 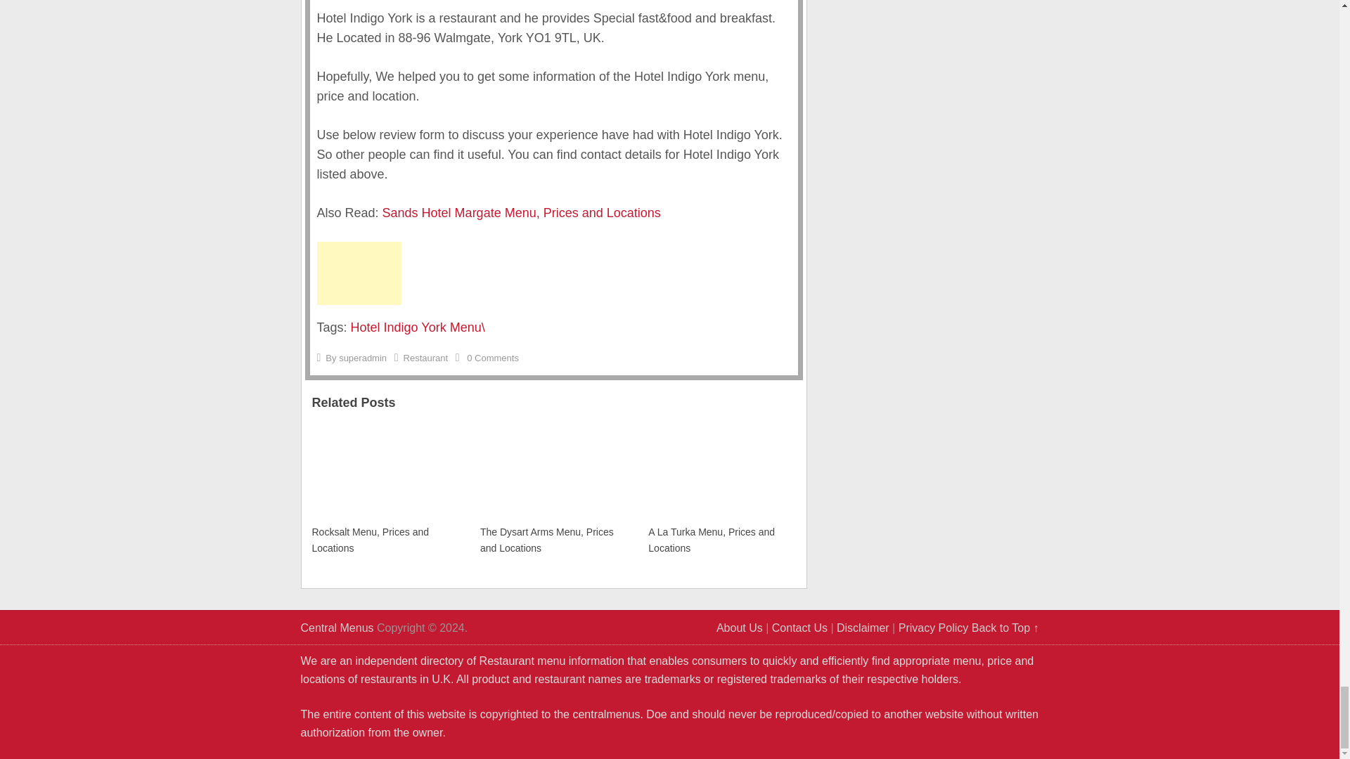 I want to click on Your Best Menu Guide, so click(x=337, y=627).